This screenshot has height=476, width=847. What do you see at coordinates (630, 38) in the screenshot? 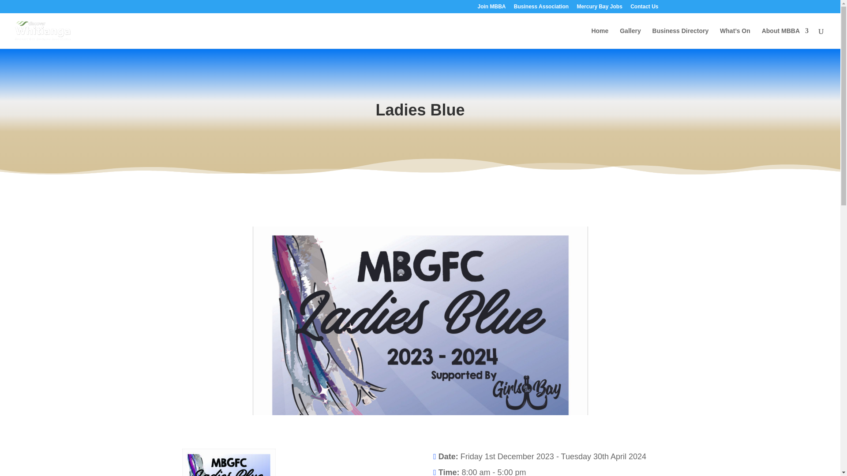
I see `Gallery` at bounding box center [630, 38].